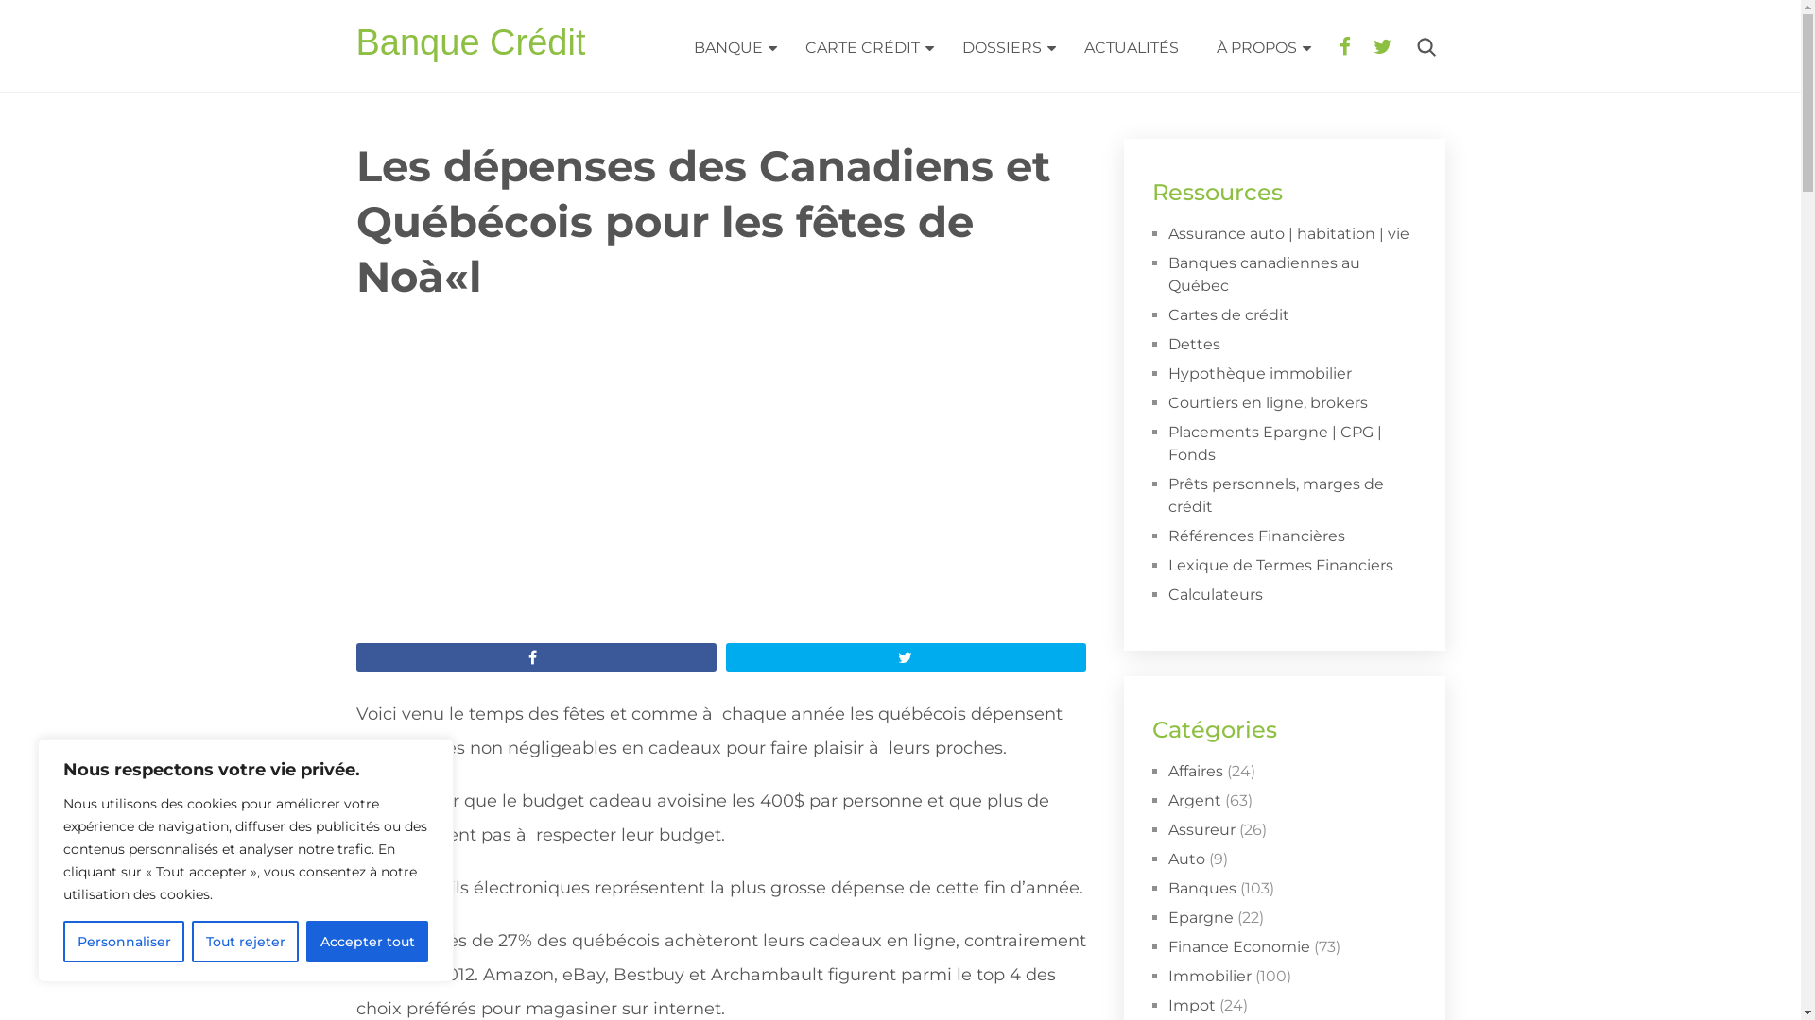  I want to click on Assureur, so click(1202, 829).